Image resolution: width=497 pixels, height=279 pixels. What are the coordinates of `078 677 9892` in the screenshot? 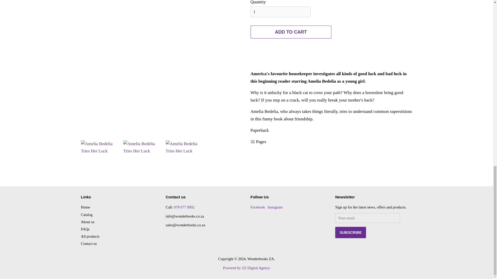 It's located at (184, 207).